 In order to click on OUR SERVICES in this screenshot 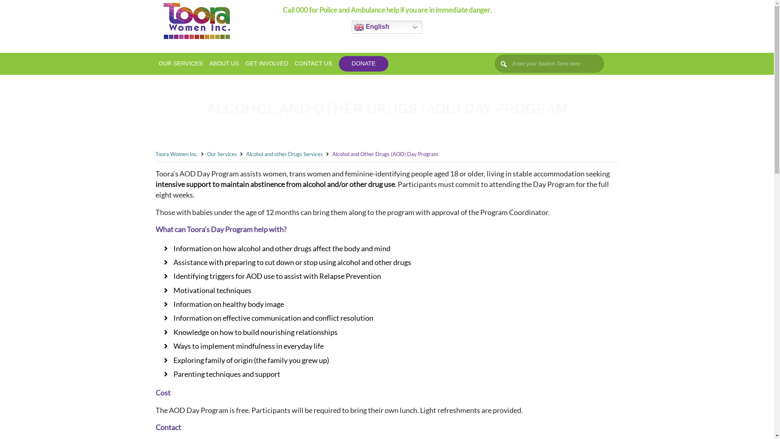, I will do `click(180, 64)`.